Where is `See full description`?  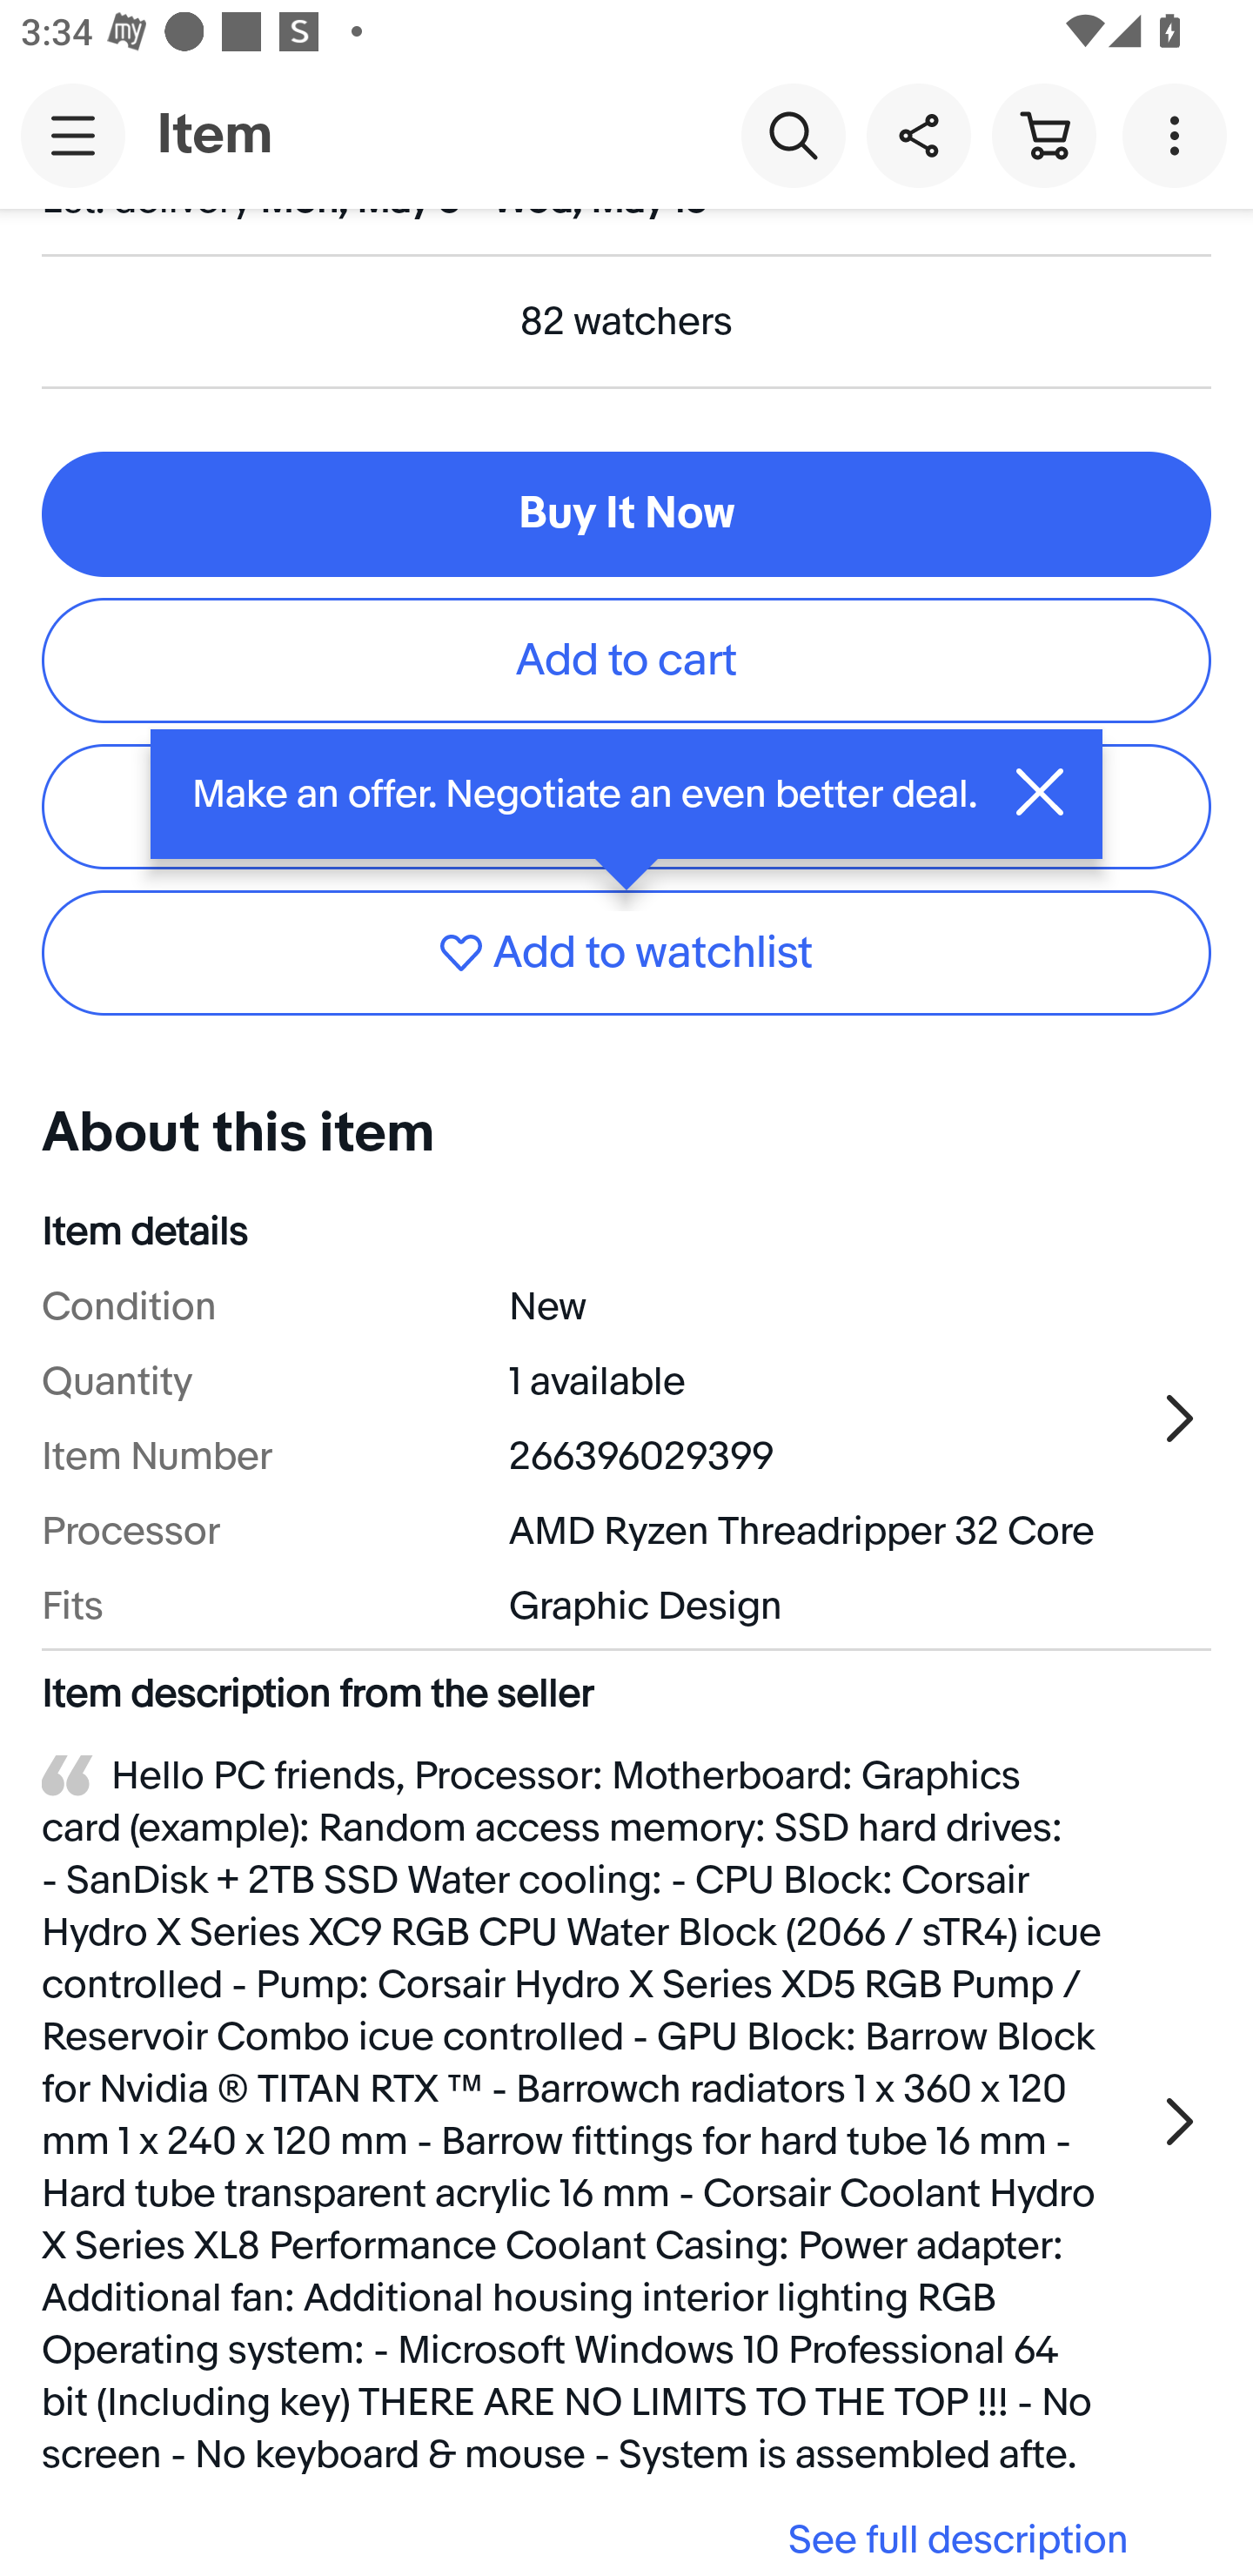 See full description is located at coordinates (595, 2539).